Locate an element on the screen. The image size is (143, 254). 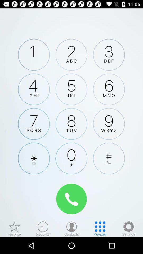
select the 4 digit or g h i letter is located at coordinates (34, 89).